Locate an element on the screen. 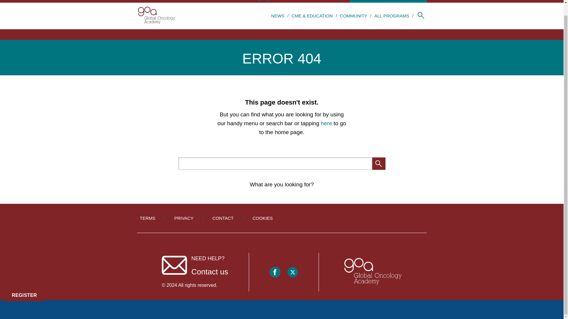 The image size is (568, 319). COMMUNITY is located at coordinates (354, 16).